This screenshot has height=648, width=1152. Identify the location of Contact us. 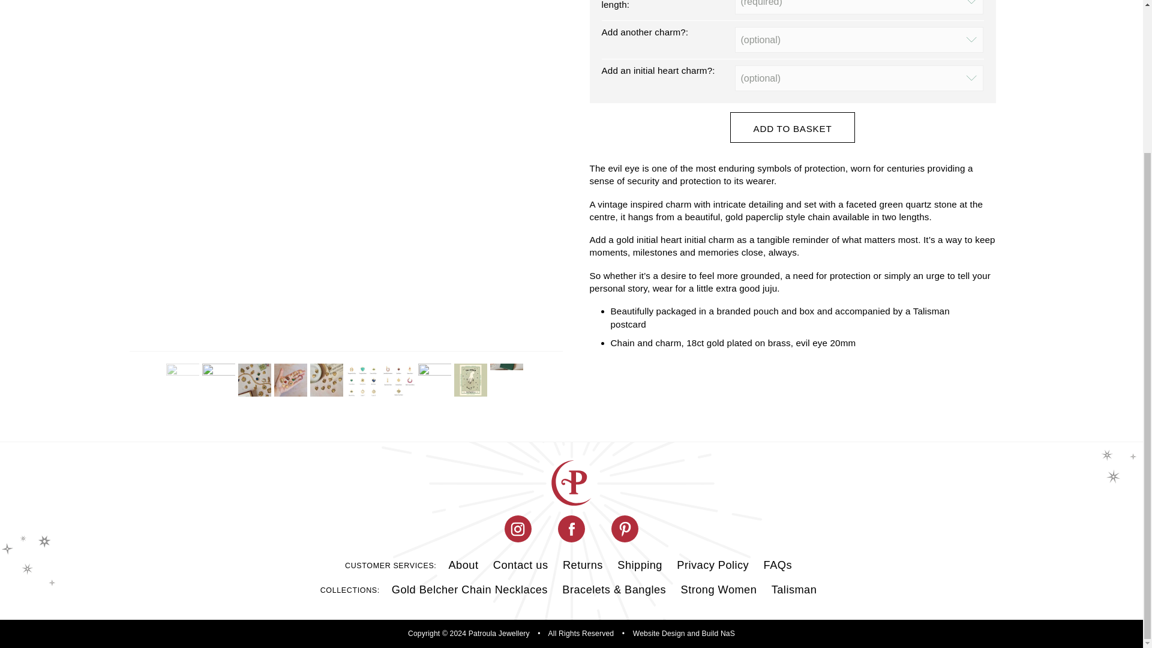
(521, 565).